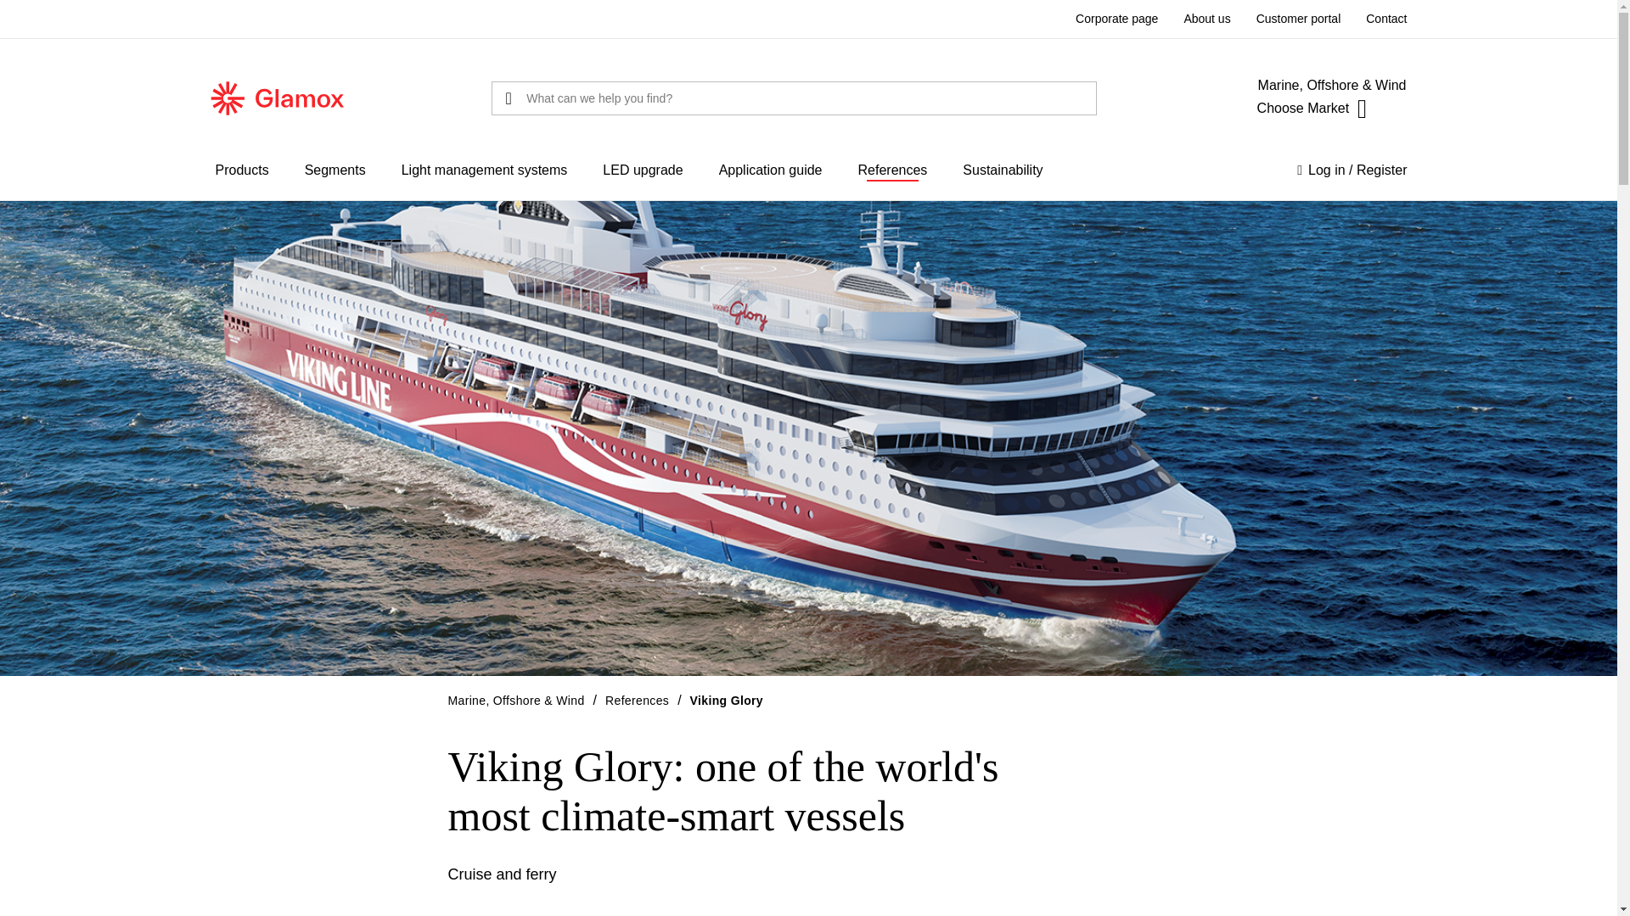 Image resolution: width=1630 pixels, height=916 pixels. Describe the element at coordinates (1362, 193) in the screenshot. I see `Change Password` at that location.